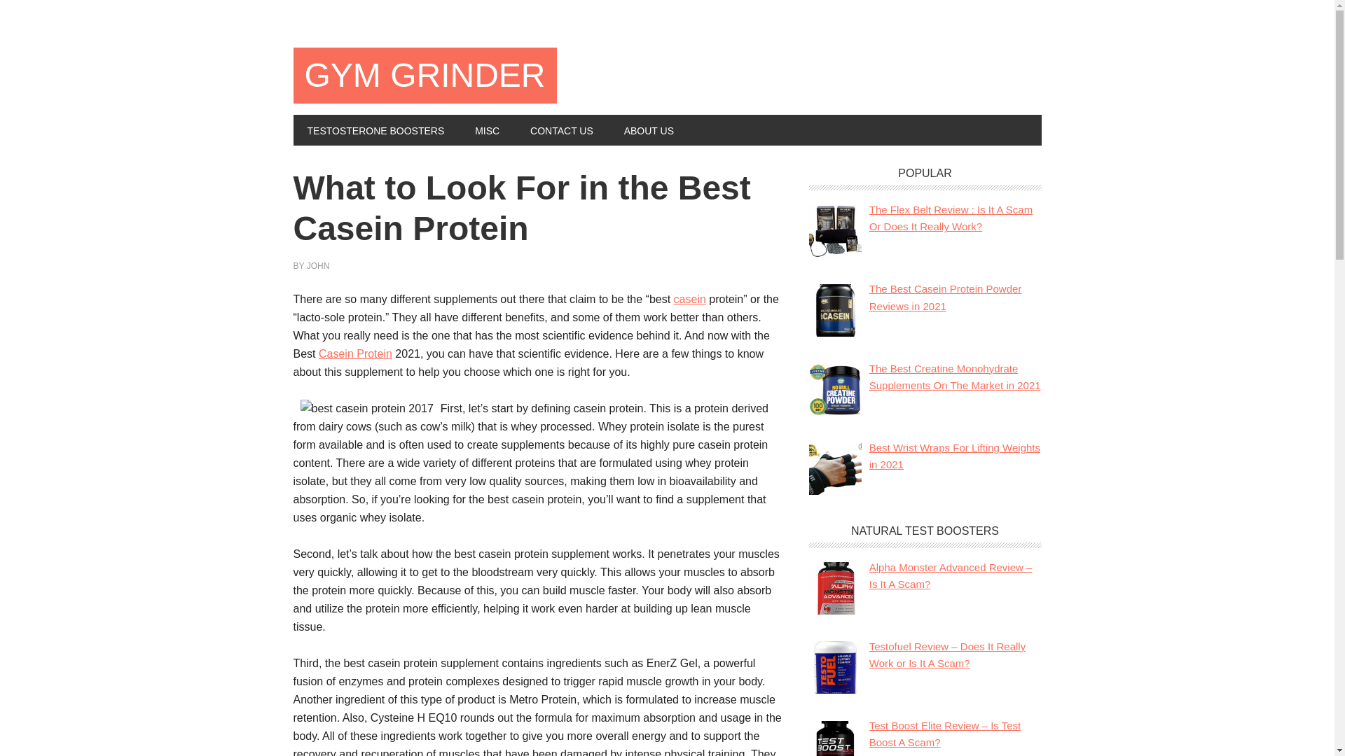 This screenshot has width=1345, height=756. I want to click on CONTACT US, so click(562, 130).